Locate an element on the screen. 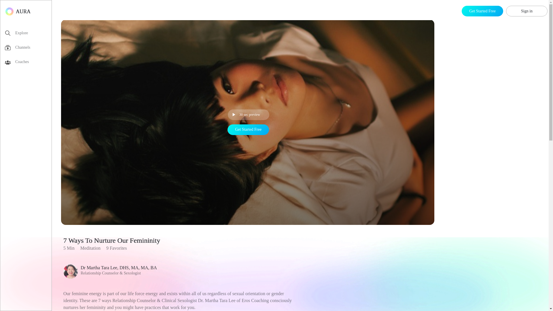  Channels is located at coordinates (28, 48).